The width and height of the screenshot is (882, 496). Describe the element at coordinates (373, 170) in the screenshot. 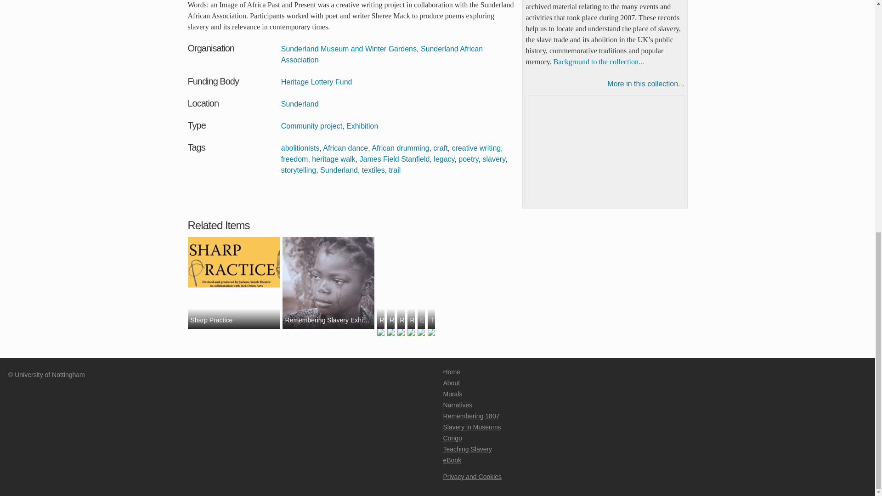

I see `textiles` at that location.